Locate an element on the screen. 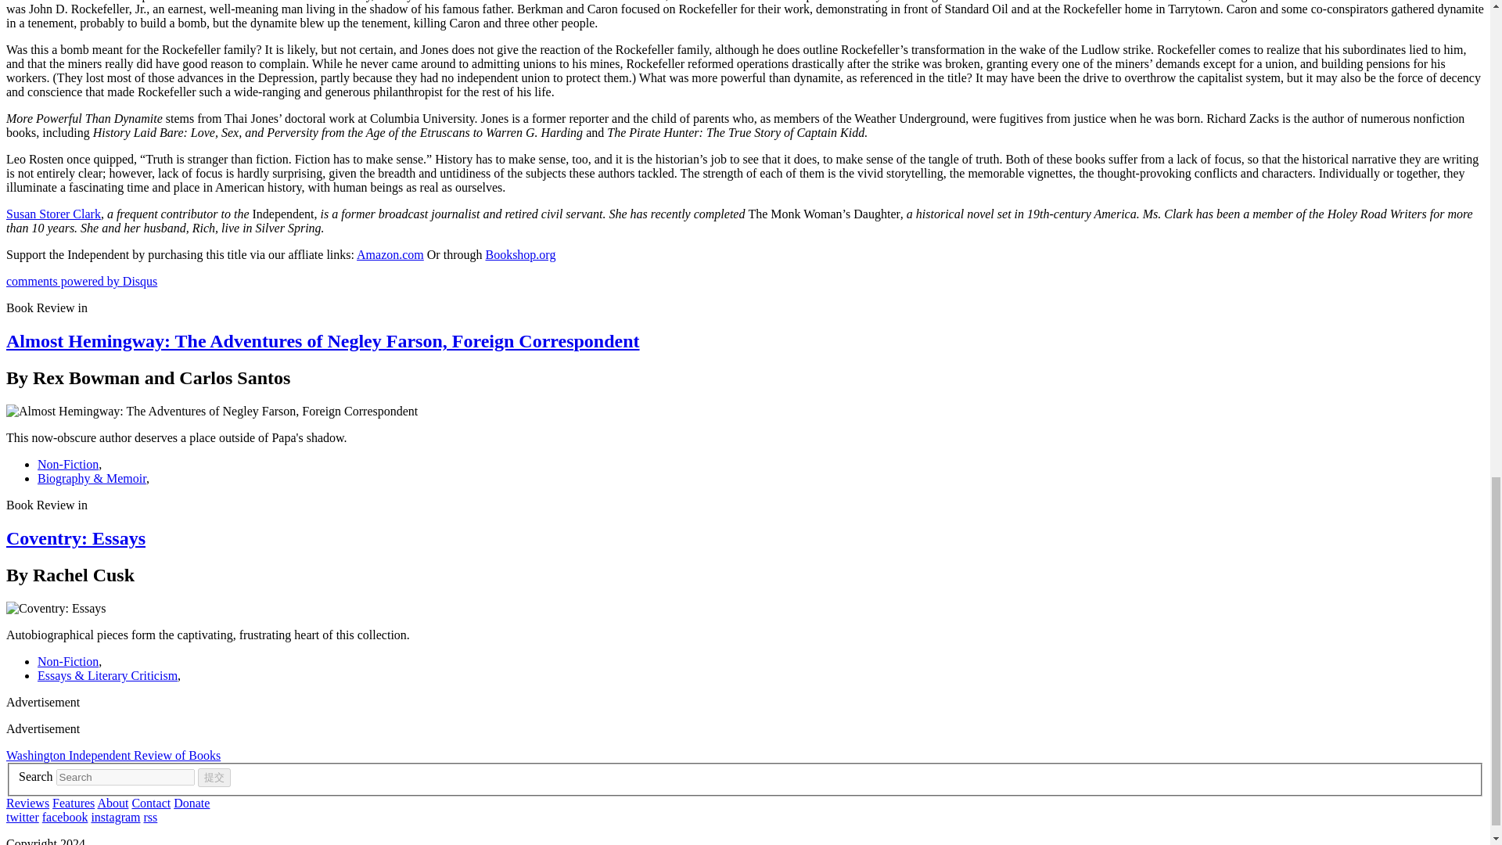 This screenshot has width=1502, height=845. Contact is located at coordinates (151, 803).